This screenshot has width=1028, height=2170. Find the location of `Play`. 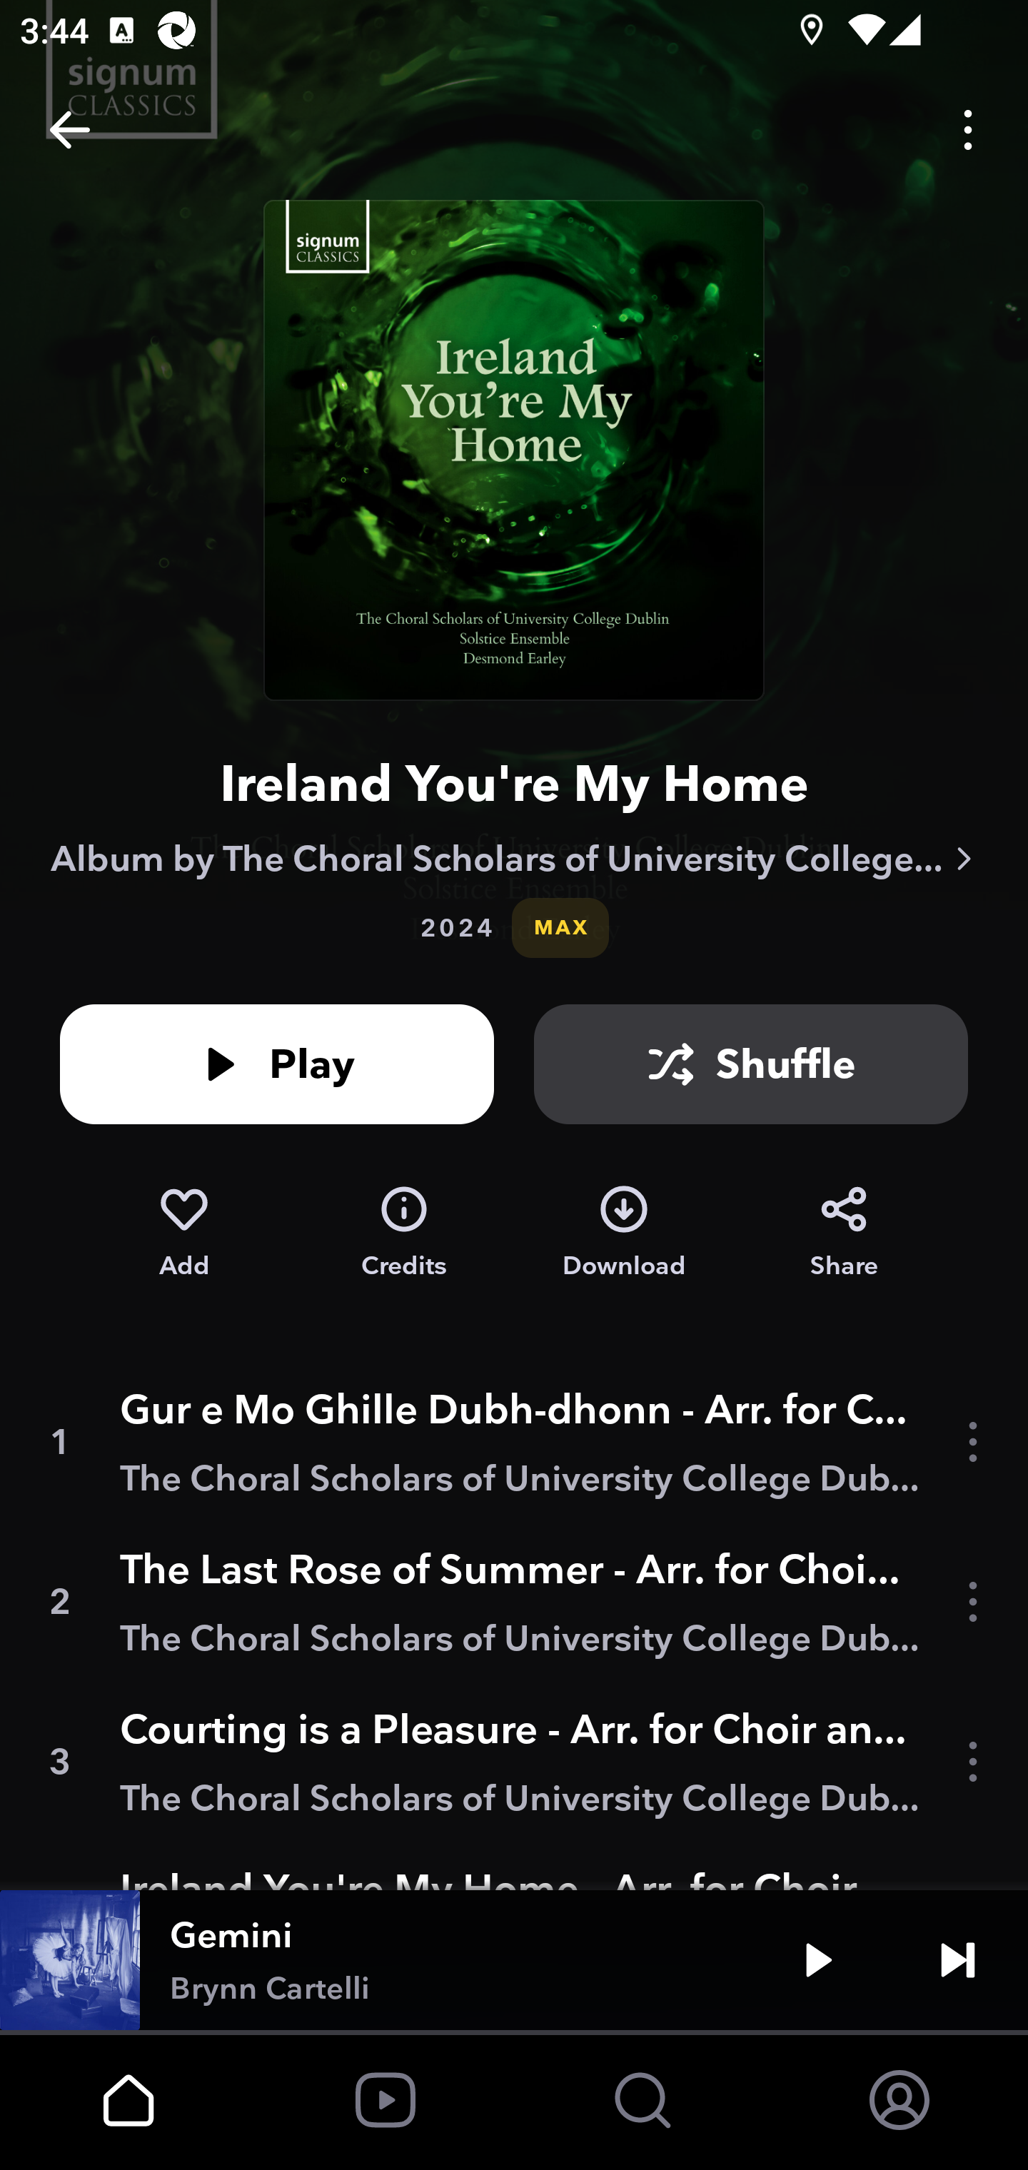

Play is located at coordinates (277, 1064).